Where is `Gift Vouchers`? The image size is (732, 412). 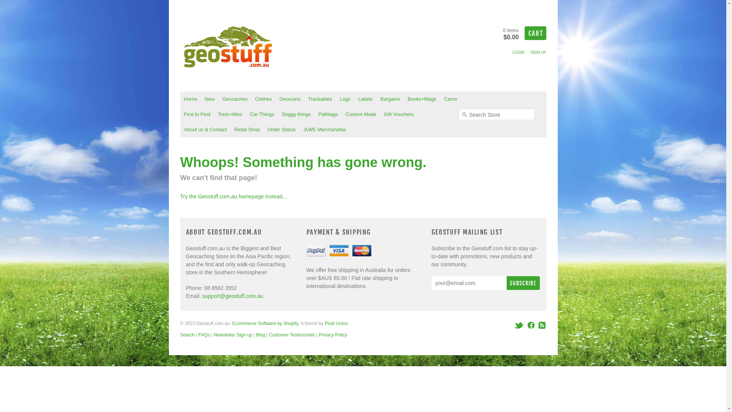
Gift Vouchers is located at coordinates (399, 114).